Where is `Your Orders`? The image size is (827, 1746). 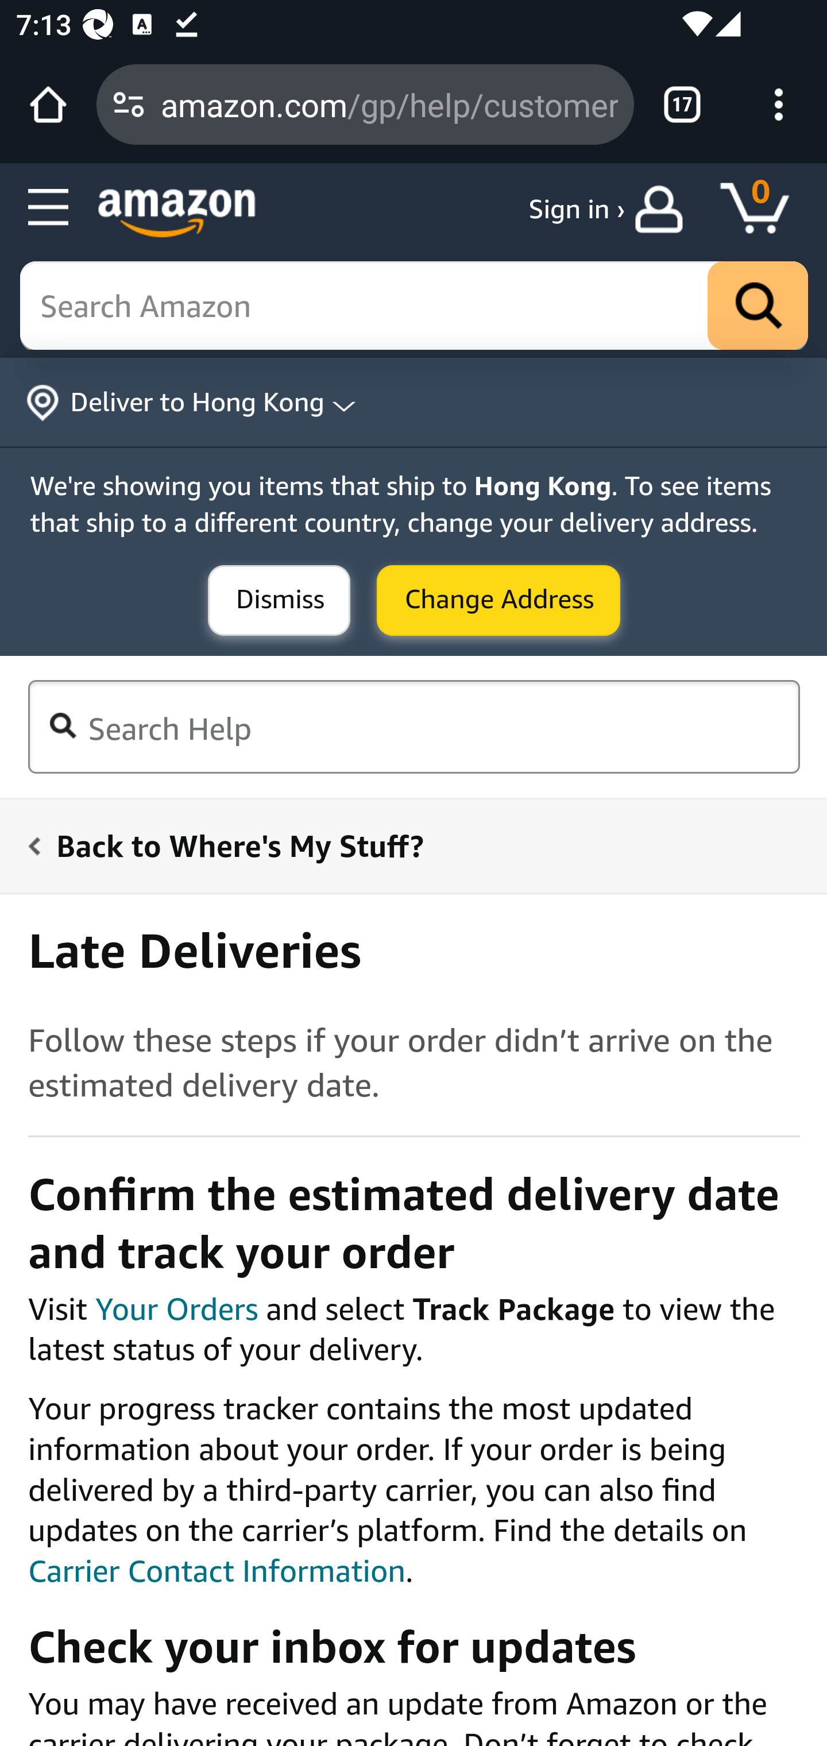 Your Orders is located at coordinates (176, 1307).